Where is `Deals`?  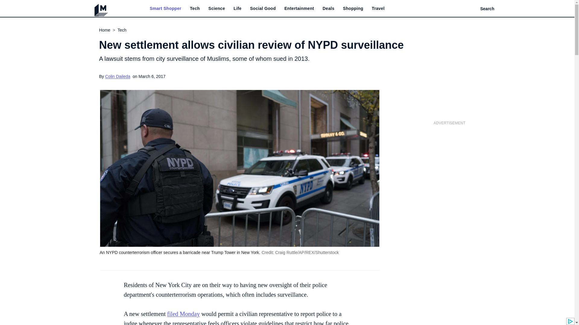
Deals is located at coordinates (328, 8).